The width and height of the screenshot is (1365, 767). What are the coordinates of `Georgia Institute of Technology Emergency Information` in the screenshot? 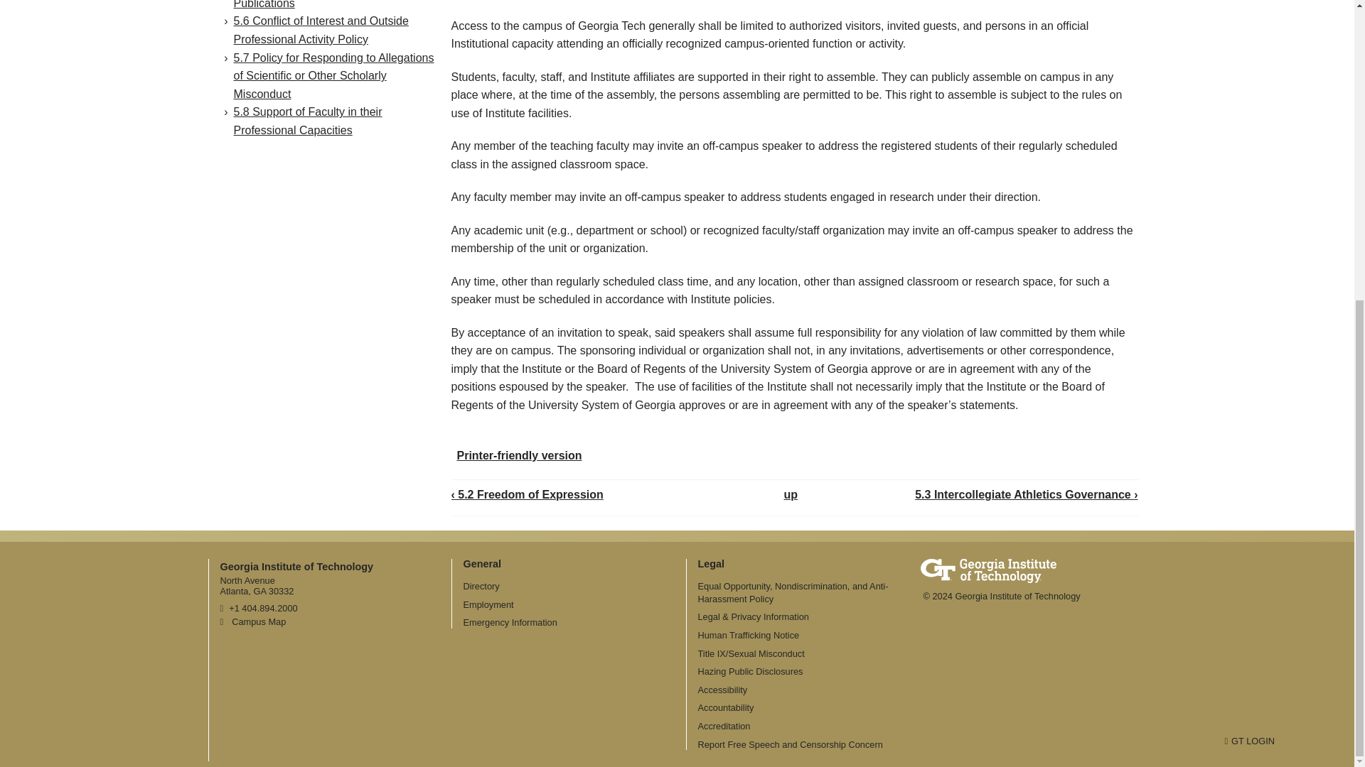 It's located at (510, 622).